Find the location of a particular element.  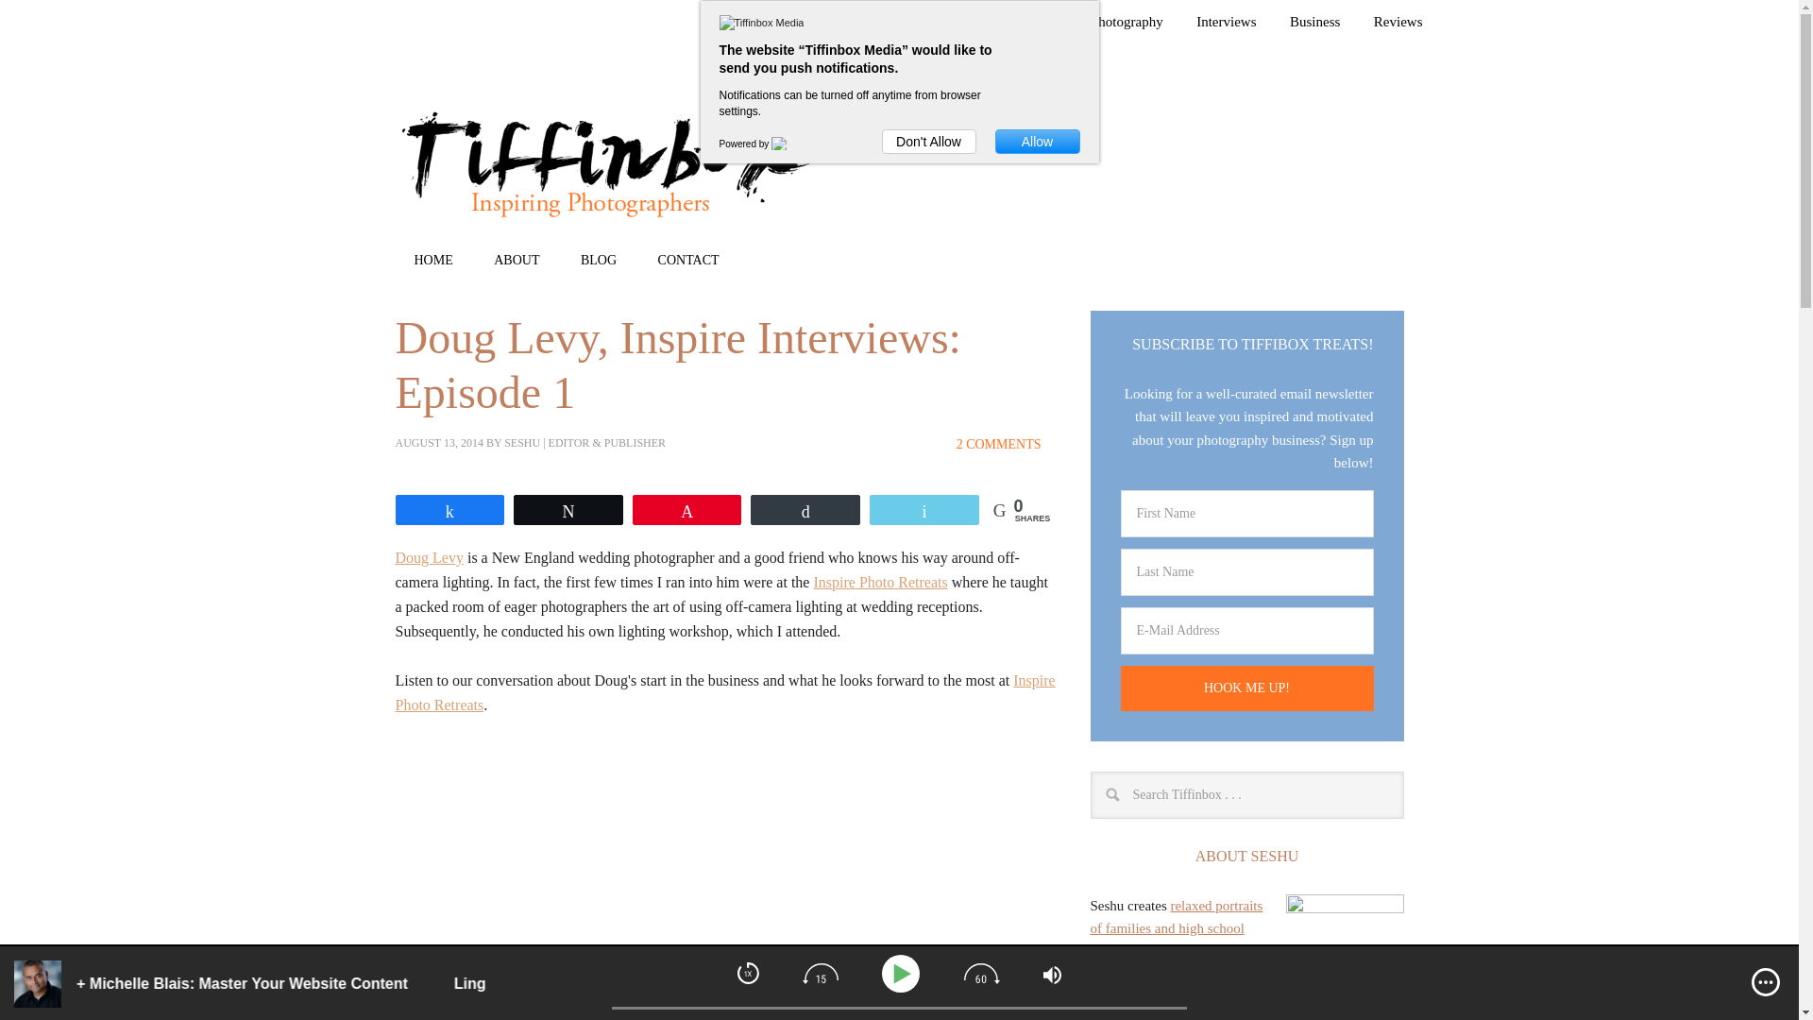

Back 15 seconds is located at coordinates (820, 973).